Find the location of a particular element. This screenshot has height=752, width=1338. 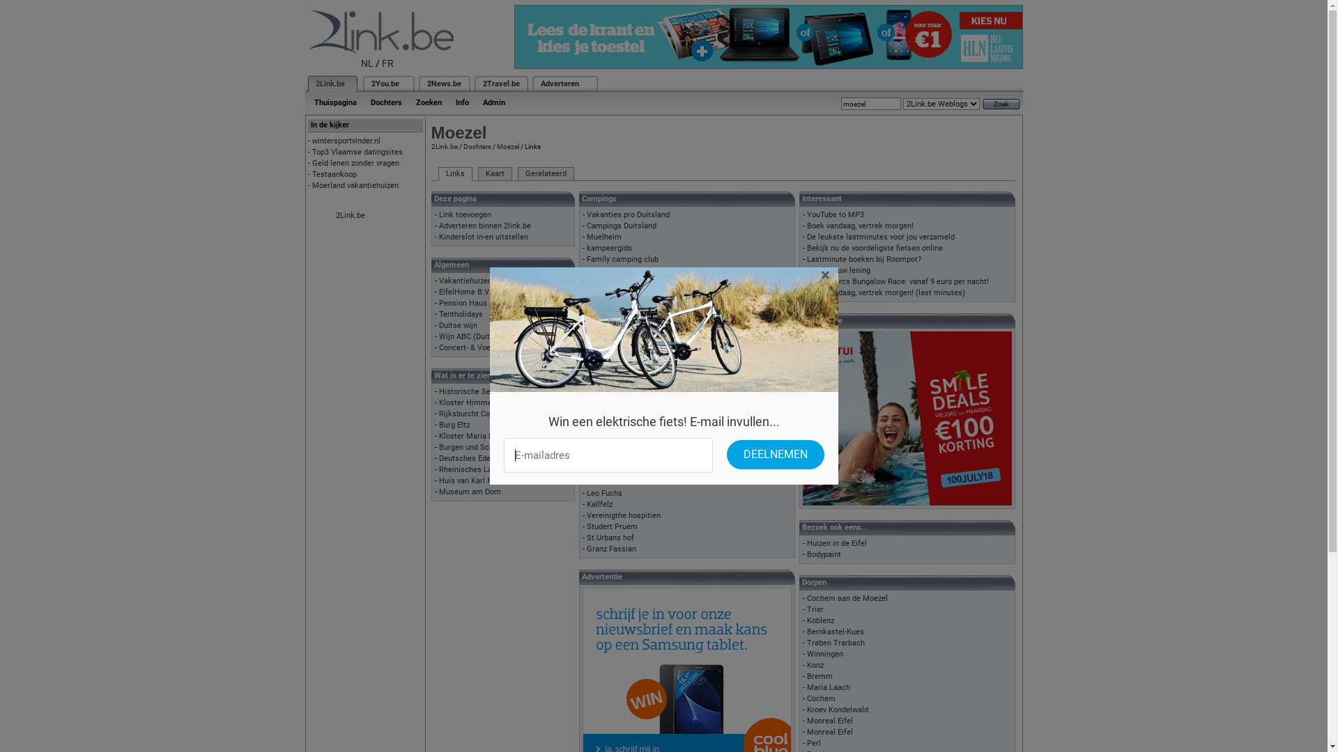

Nell's park hotel Trier is located at coordinates (624, 393).